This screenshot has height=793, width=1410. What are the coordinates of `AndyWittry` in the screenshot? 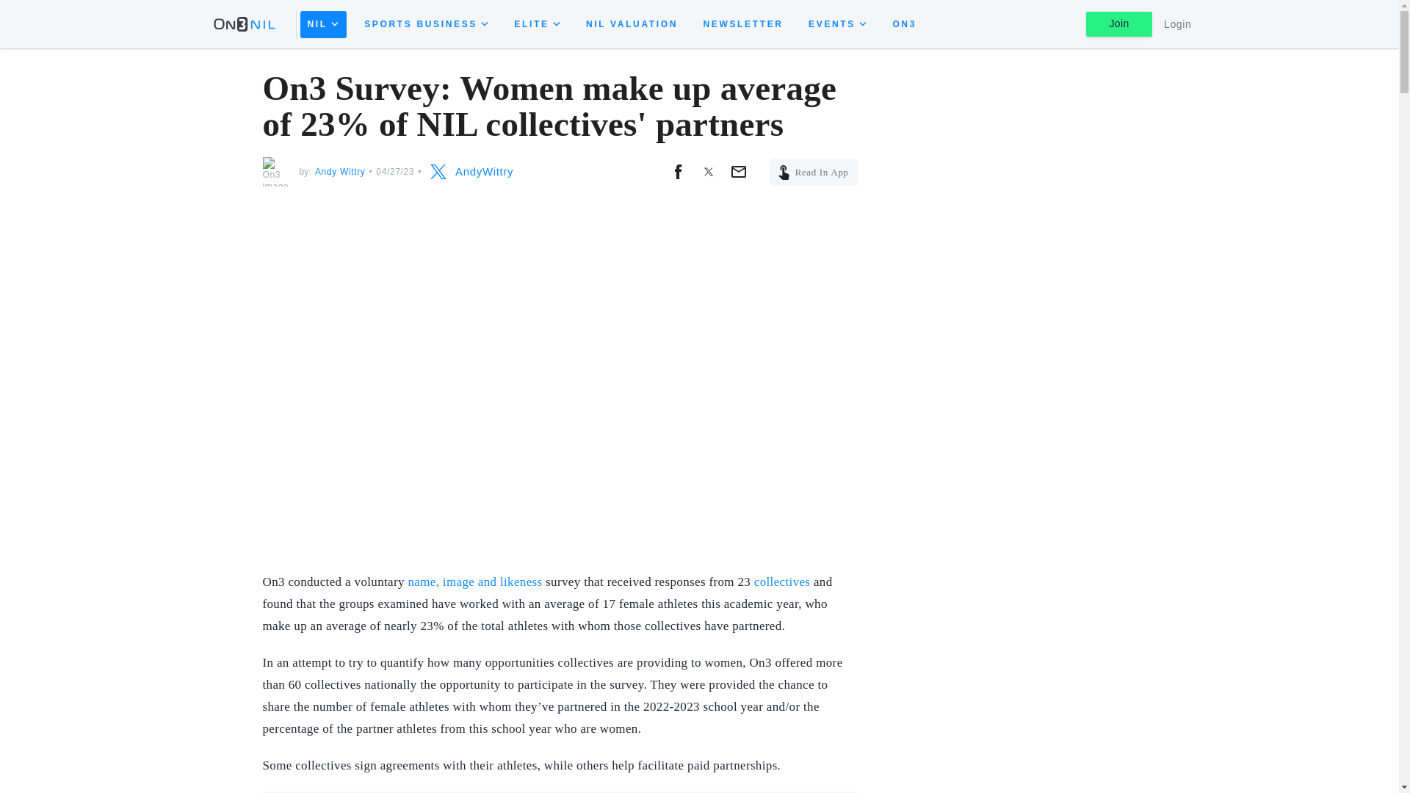 It's located at (469, 172).